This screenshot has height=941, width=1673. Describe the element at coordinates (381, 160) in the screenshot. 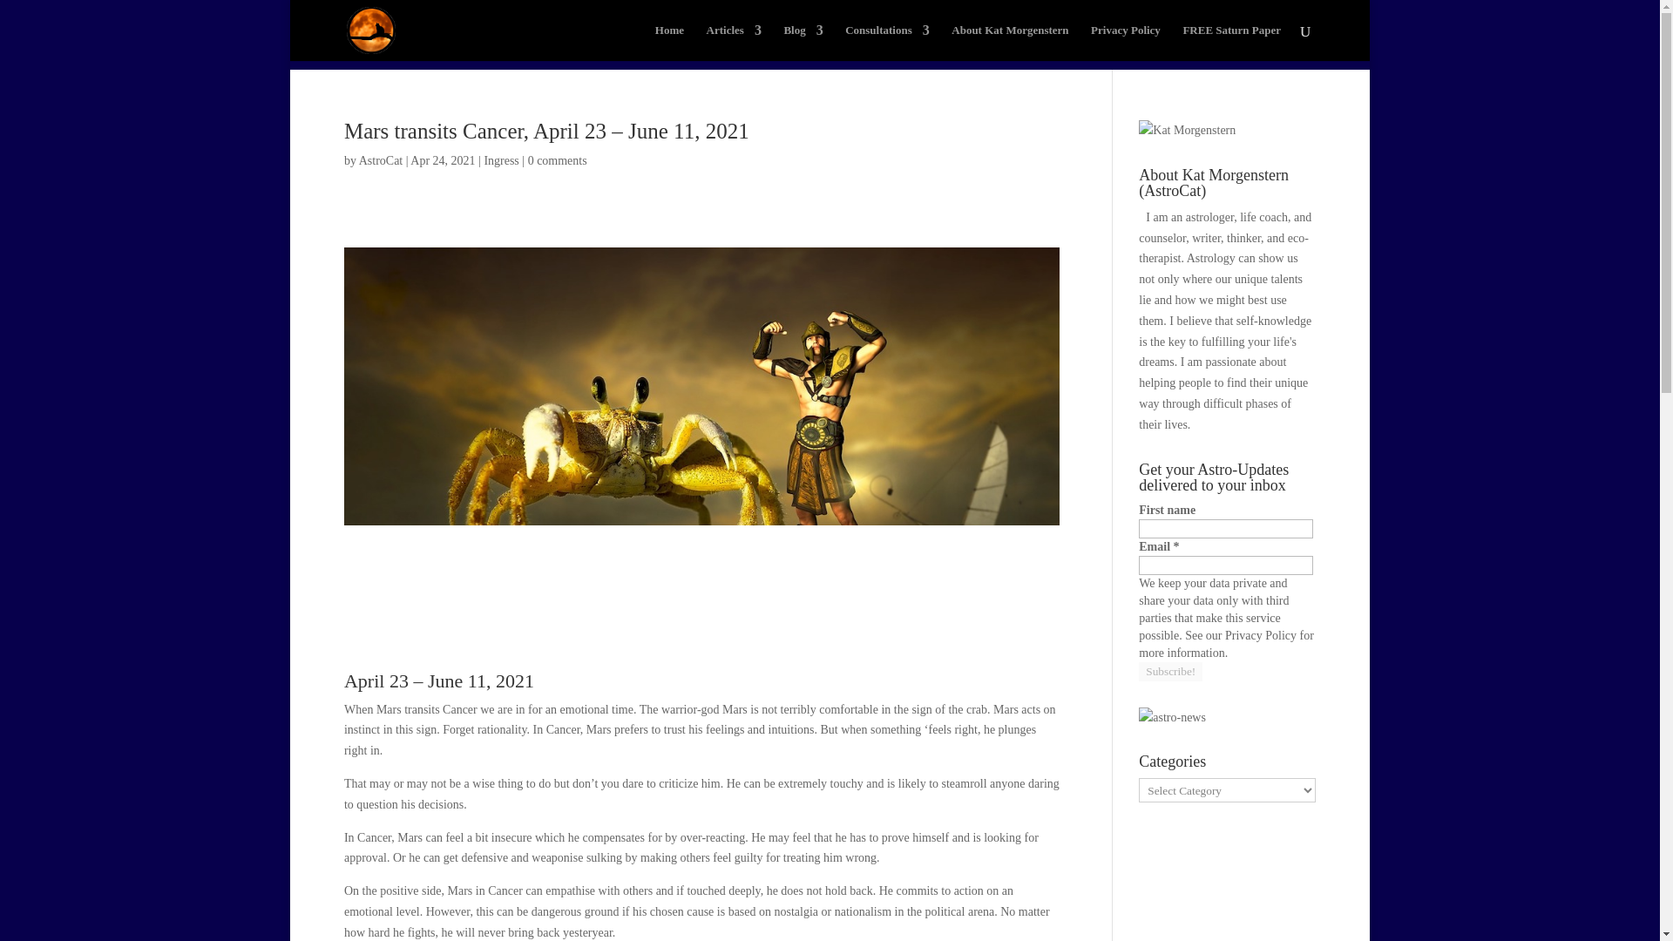

I see `AstroCat` at that location.